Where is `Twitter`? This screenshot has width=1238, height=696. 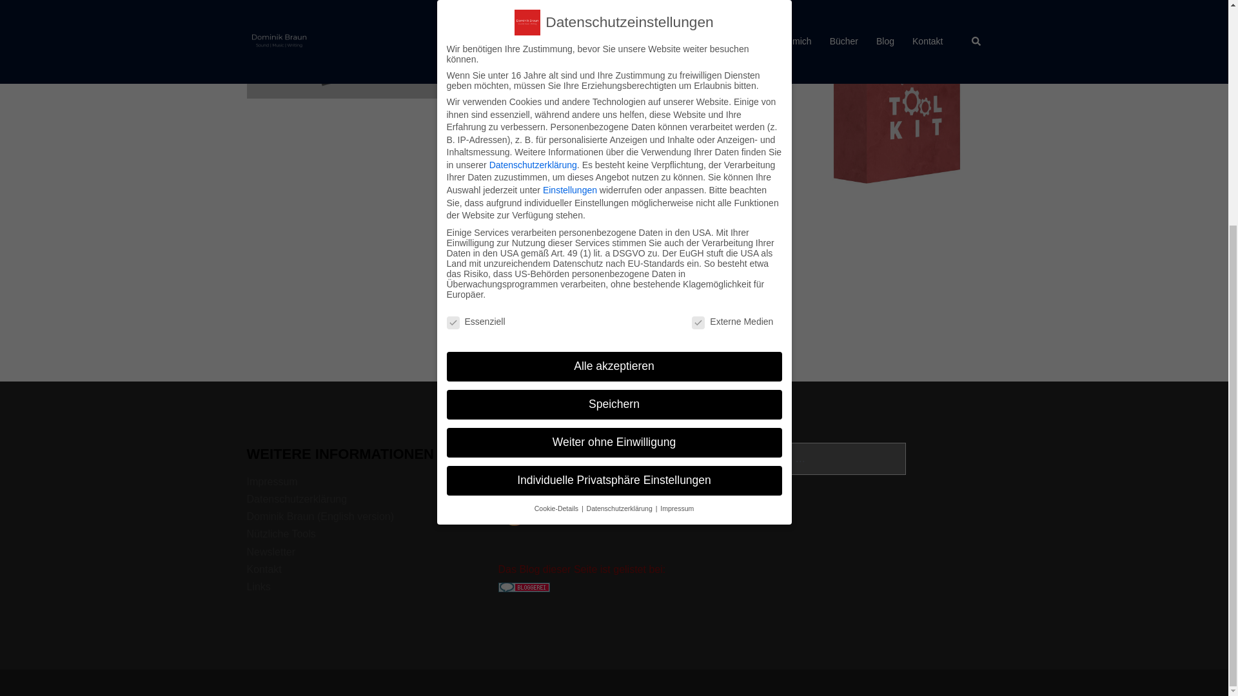
Twitter is located at coordinates (571, 478).